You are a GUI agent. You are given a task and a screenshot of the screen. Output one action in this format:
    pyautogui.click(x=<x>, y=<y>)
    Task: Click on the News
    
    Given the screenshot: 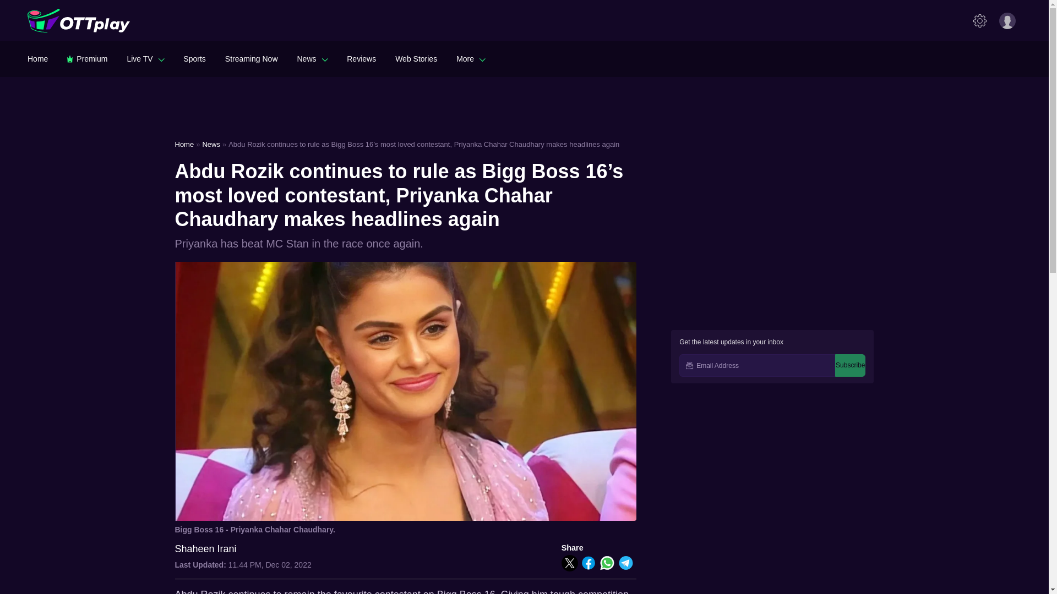 What is the action you would take?
    pyautogui.click(x=312, y=58)
    